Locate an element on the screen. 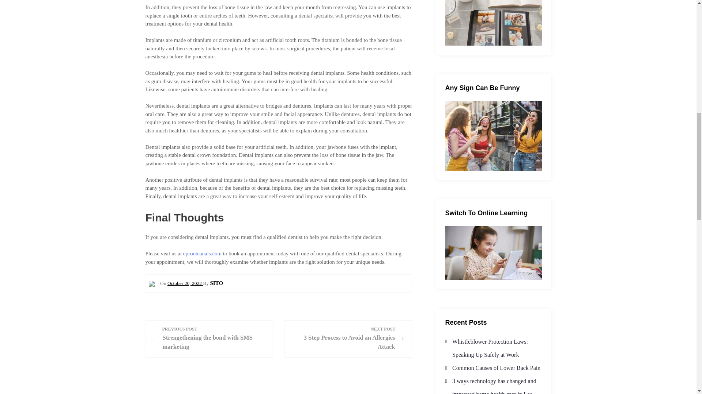  SITO is located at coordinates (216, 283).